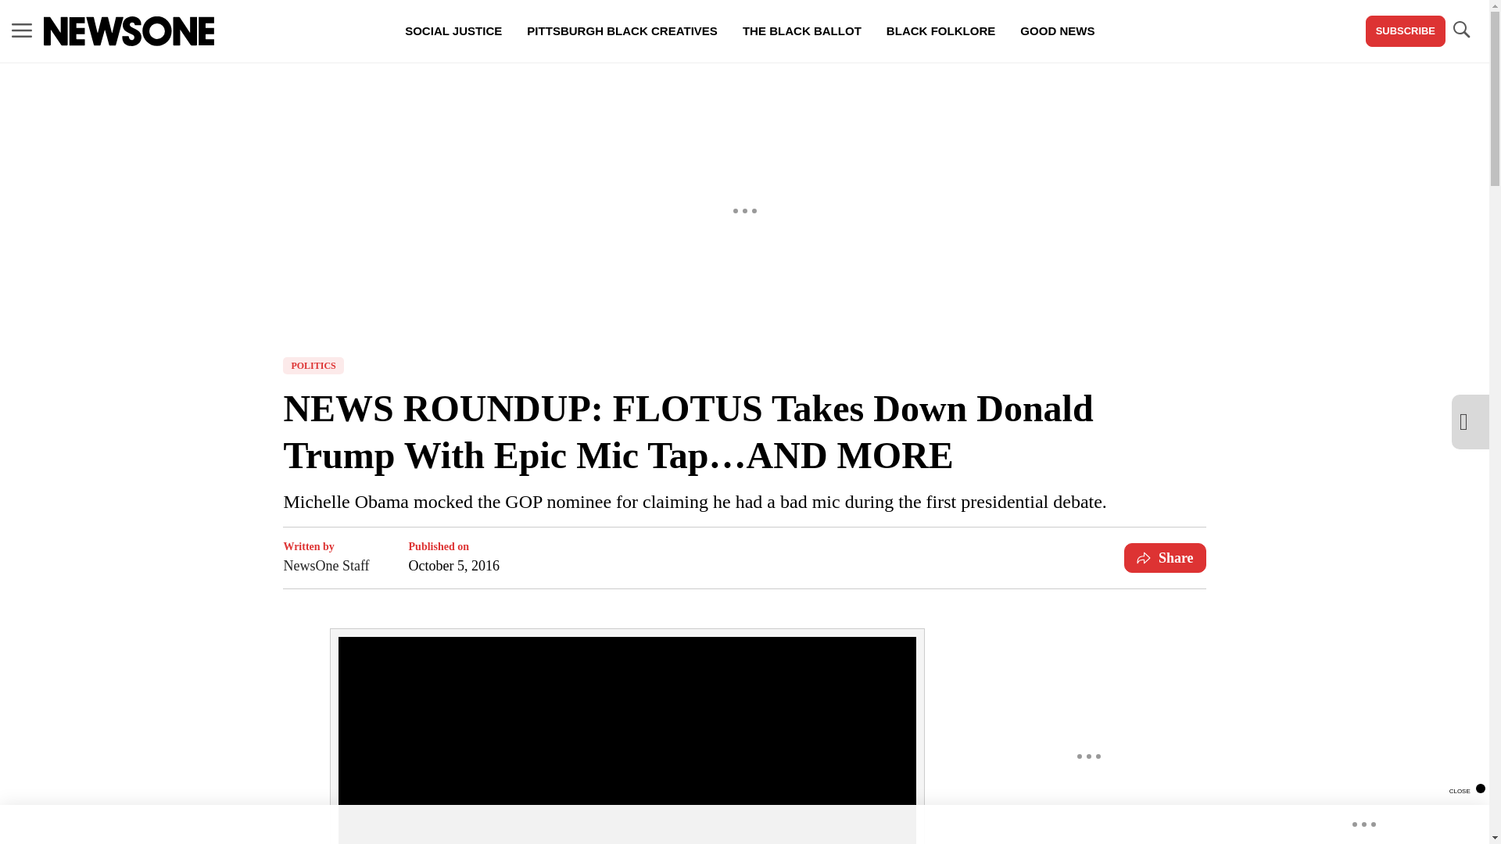  I want to click on GOOD NEWS, so click(1057, 31).